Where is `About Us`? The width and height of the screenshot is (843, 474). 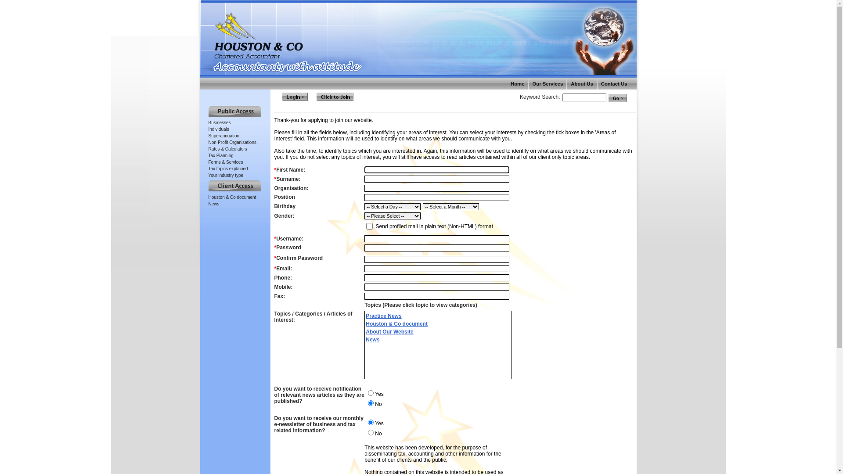
About Us is located at coordinates (582, 83).